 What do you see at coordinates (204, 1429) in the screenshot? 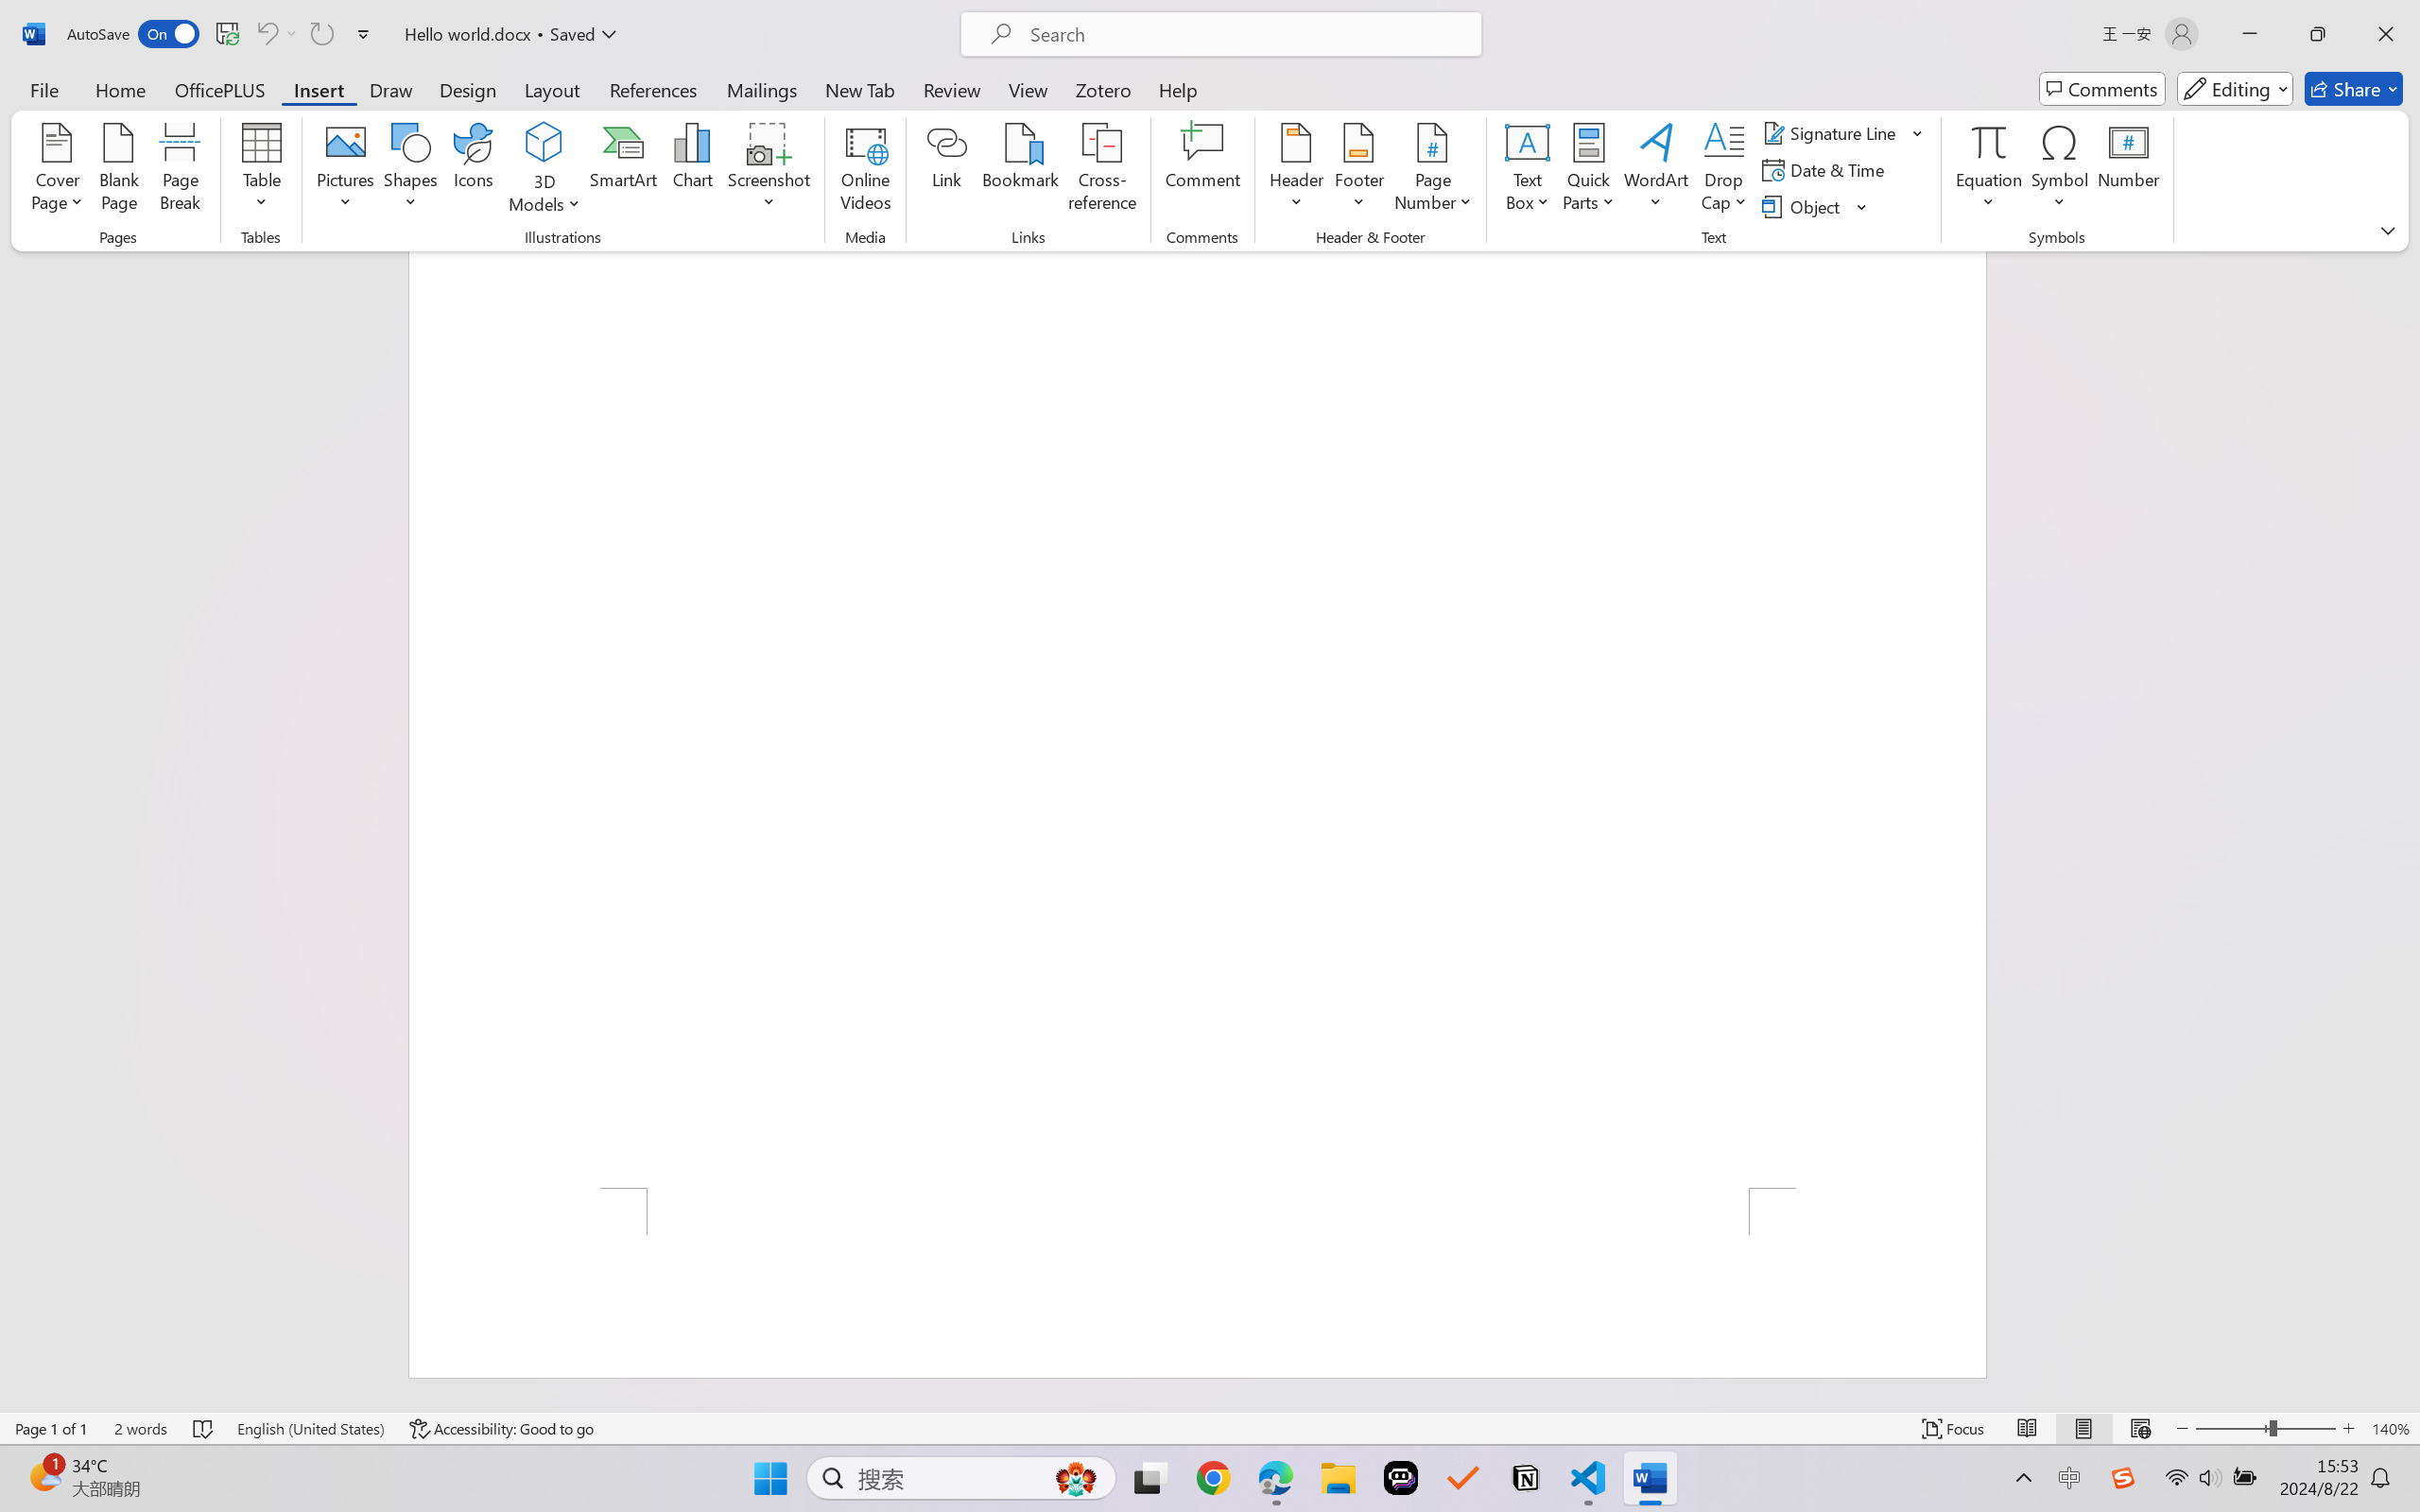
I see `Spelling and Grammar Check No Errors` at bounding box center [204, 1429].